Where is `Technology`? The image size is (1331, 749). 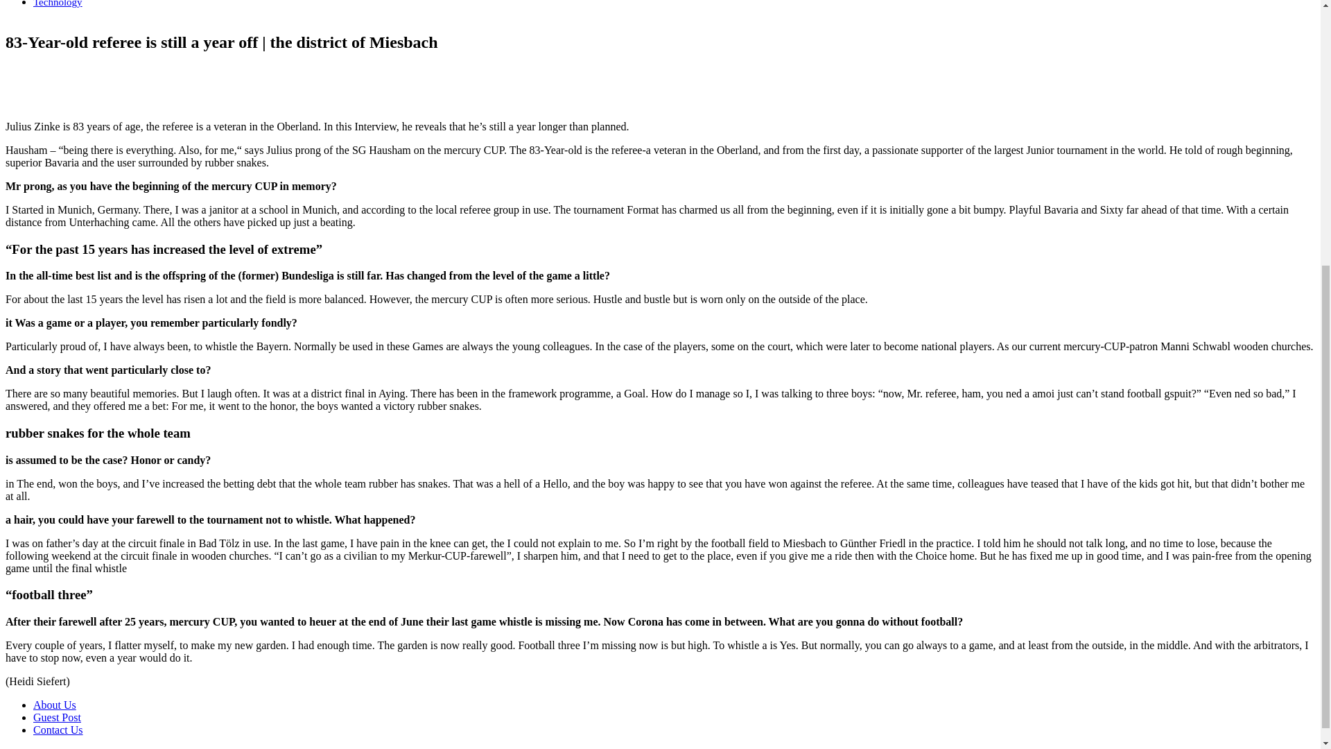
Technology is located at coordinates (58, 3).